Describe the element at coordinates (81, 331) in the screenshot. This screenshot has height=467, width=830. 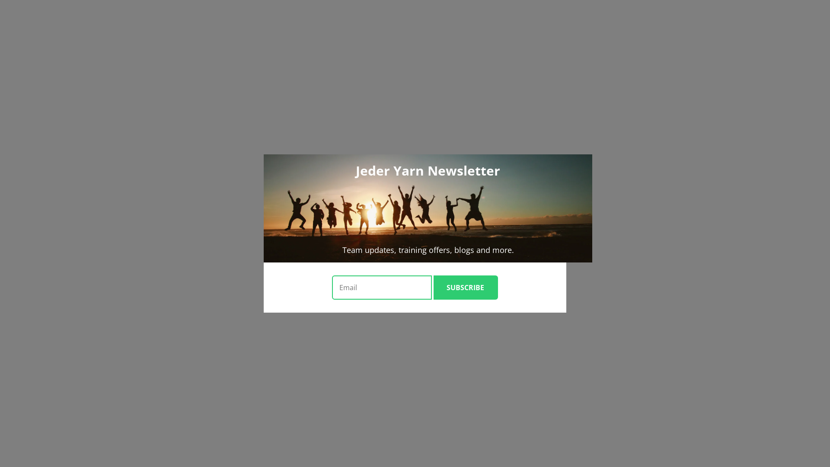
I see `ABCD & Community Building` at that location.